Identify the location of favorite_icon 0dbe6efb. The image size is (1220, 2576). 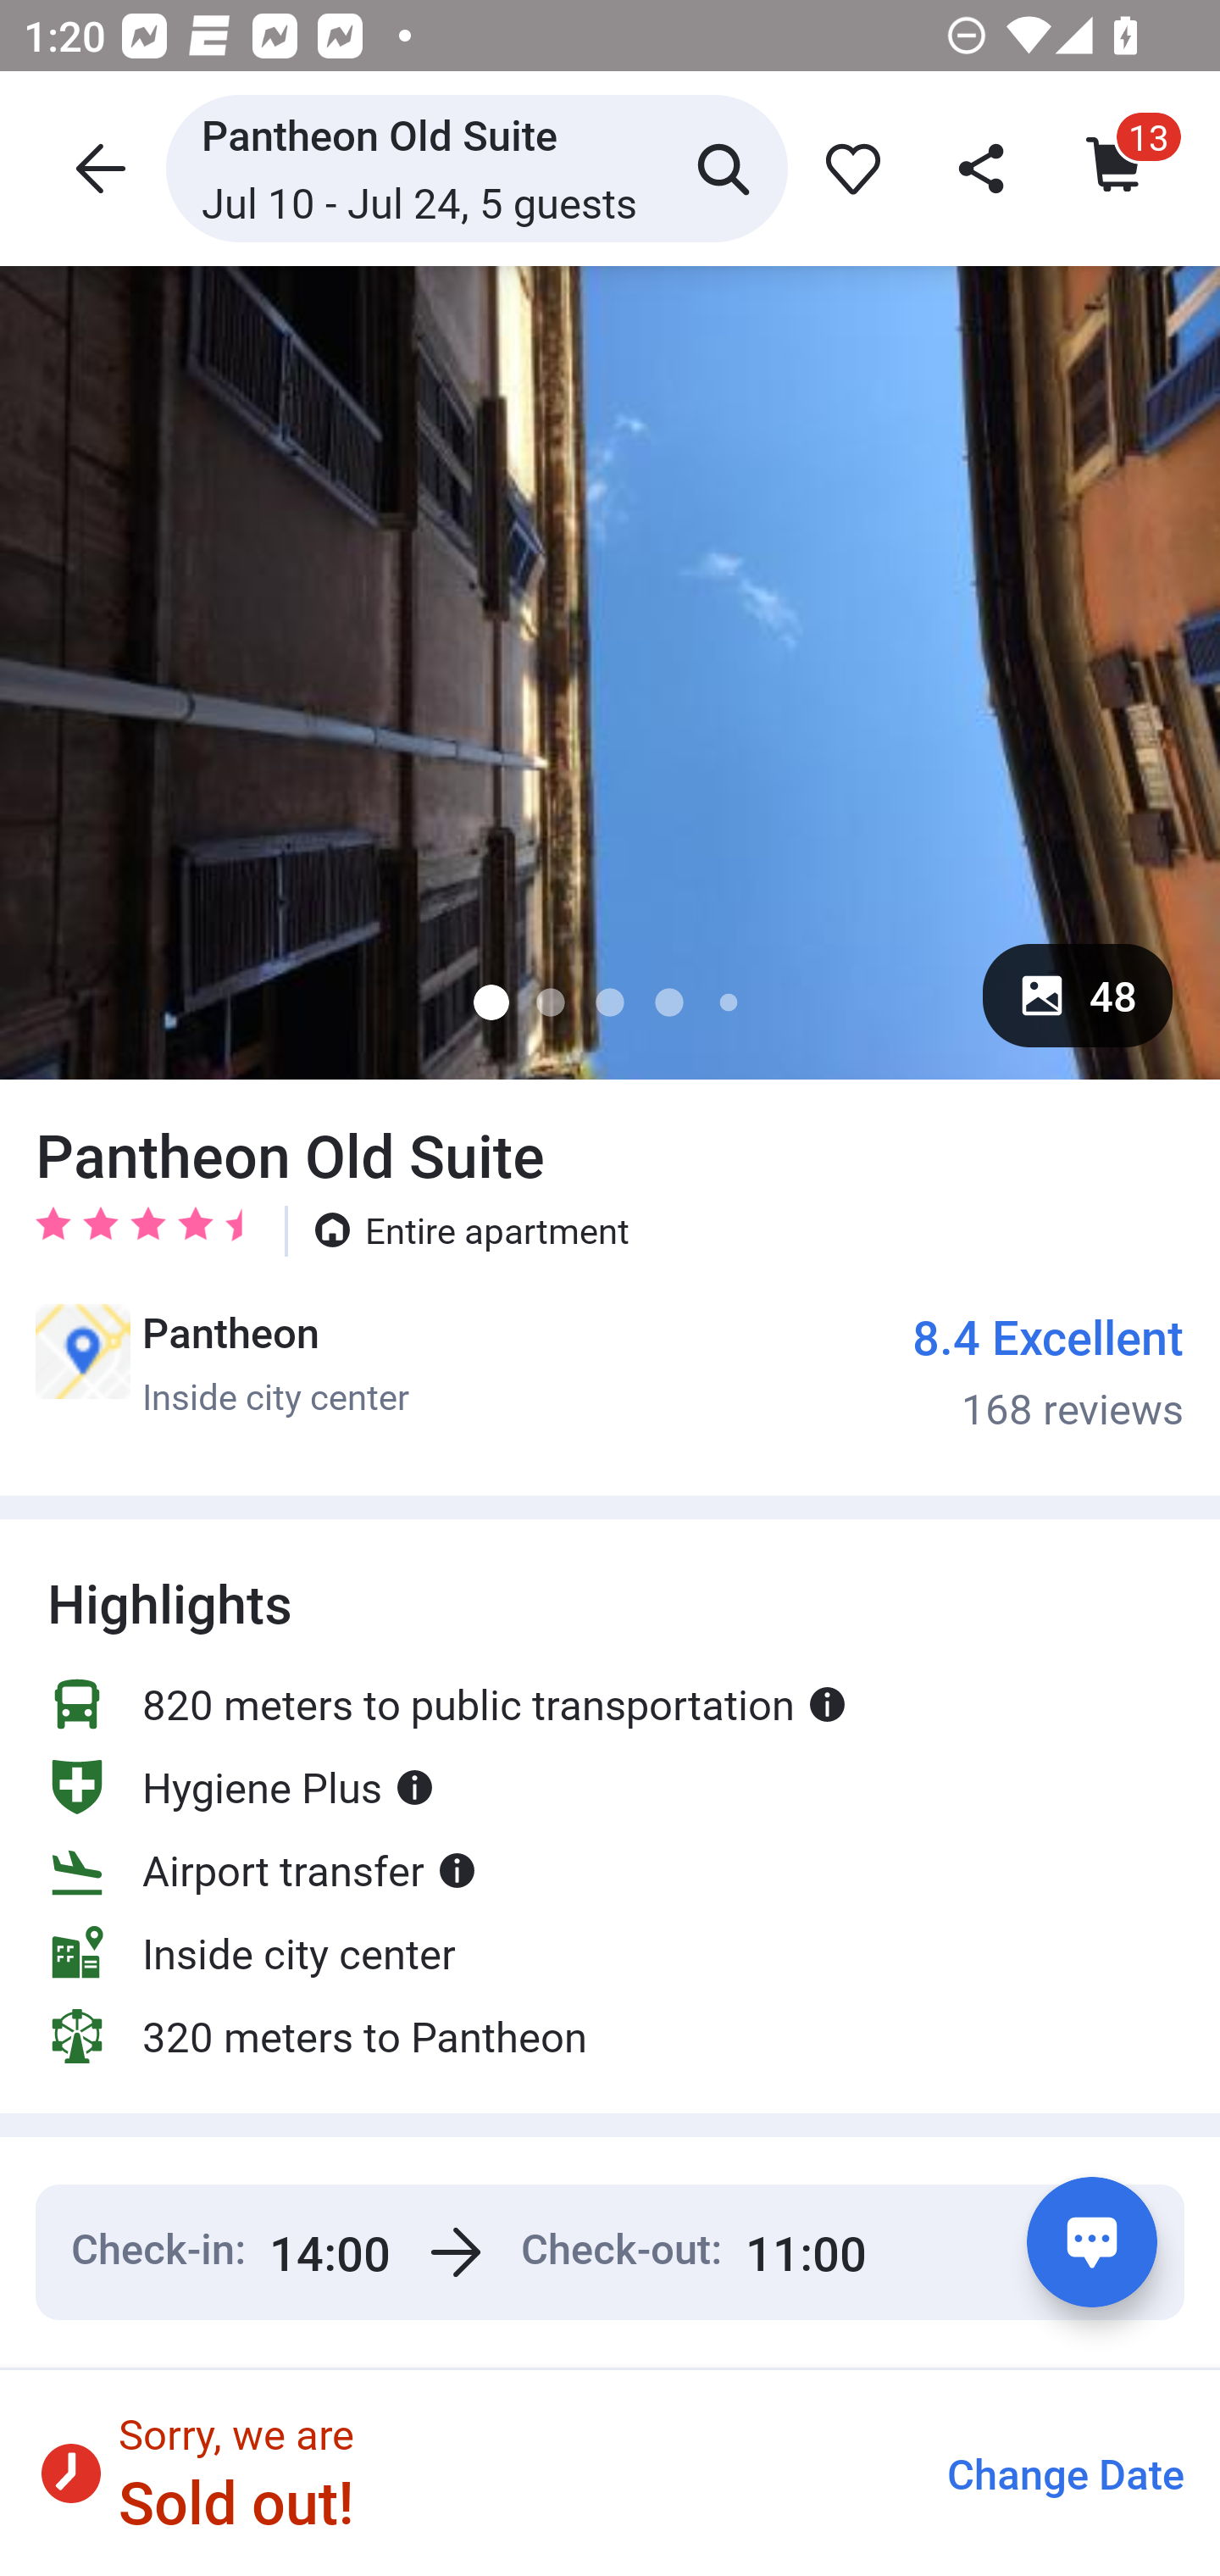
(847, 168).